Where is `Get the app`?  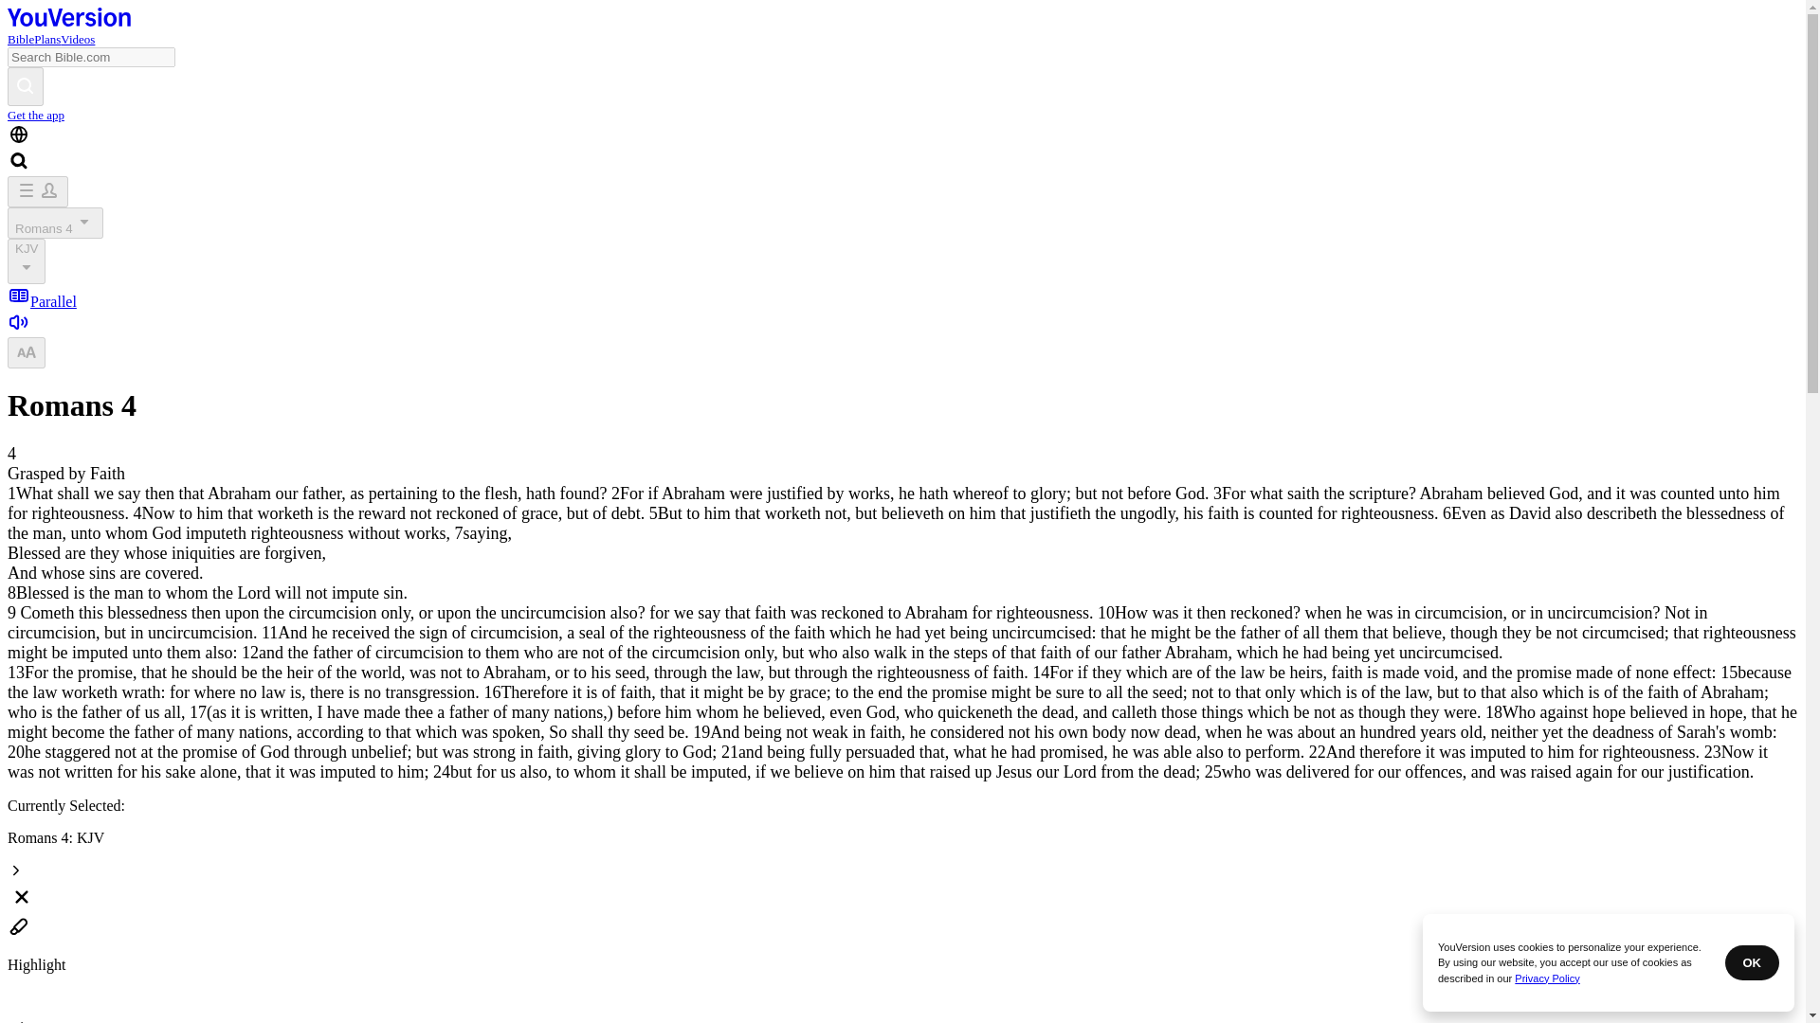 Get the app is located at coordinates (35, 115).